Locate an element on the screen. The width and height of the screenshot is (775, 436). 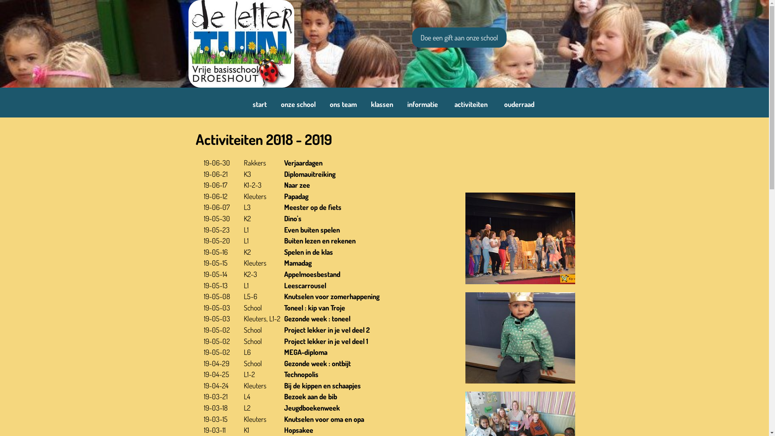
Appelmoesbestand is located at coordinates (312, 274).